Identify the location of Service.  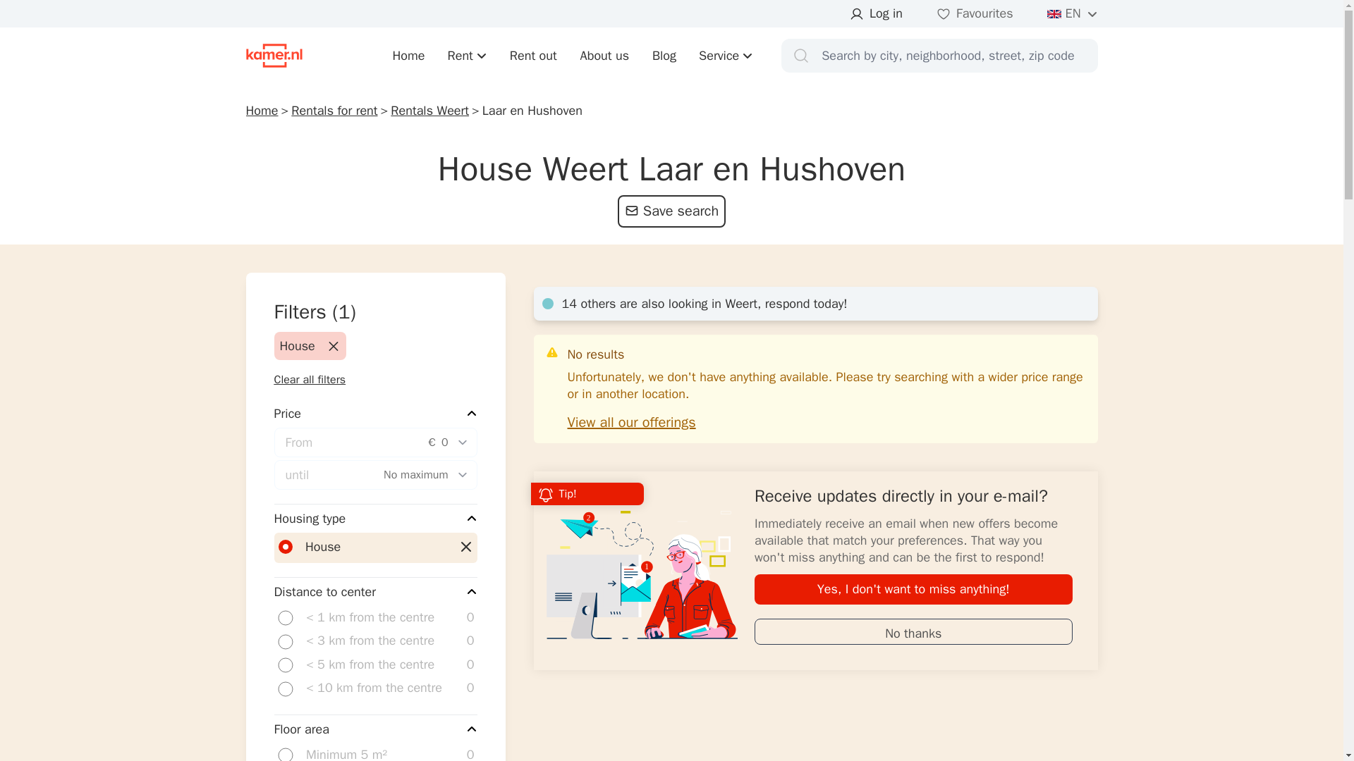
(725, 55).